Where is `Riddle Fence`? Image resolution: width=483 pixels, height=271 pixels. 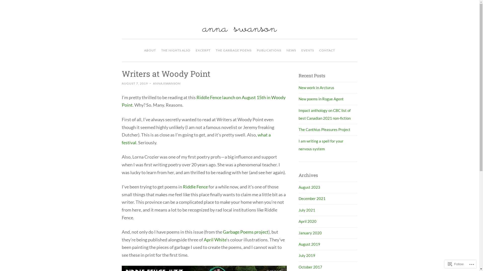 Riddle Fence is located at coordinates (195, 187).